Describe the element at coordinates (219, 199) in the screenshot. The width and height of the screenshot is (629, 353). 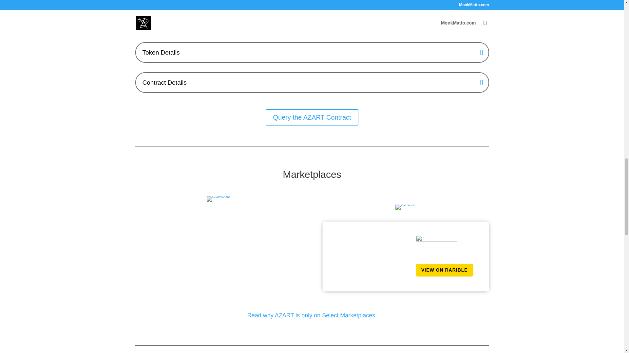
I see `MarketplaceLogos-Opensea` at that location.